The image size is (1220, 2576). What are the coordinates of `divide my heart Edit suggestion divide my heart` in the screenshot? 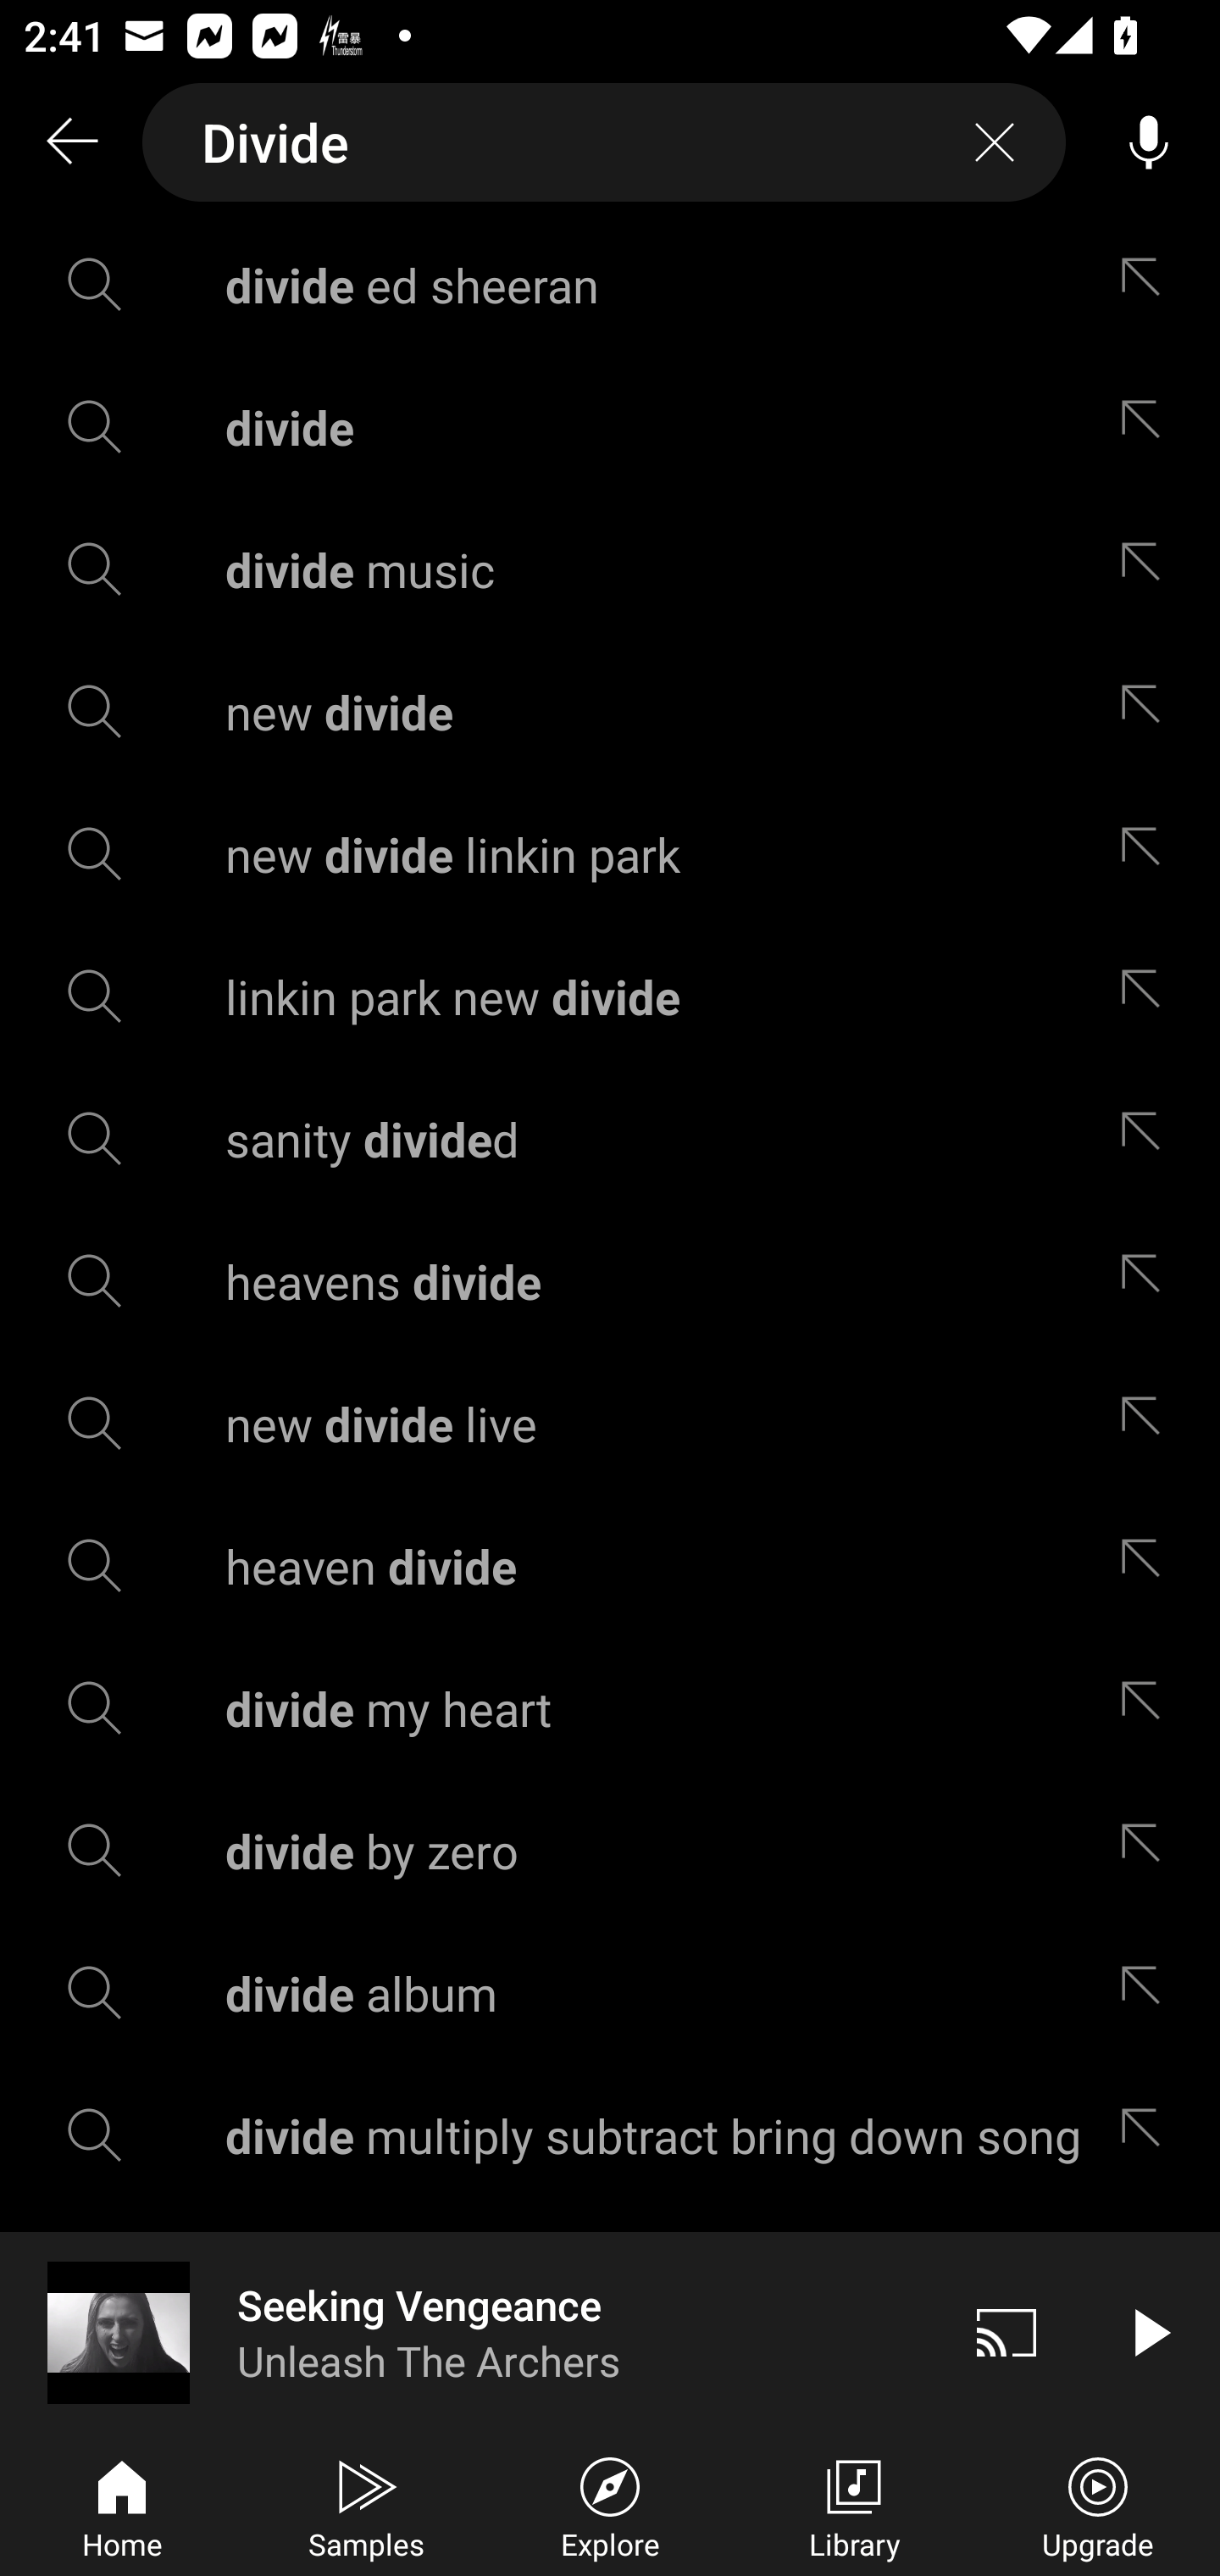 It's located at (610, 1708).